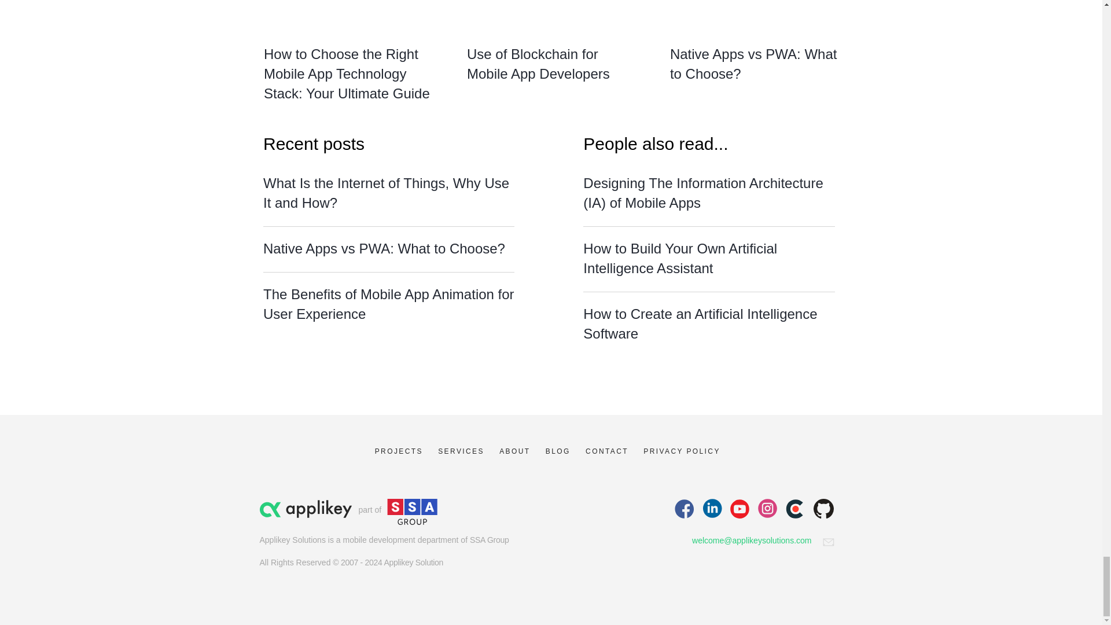 This screenshot has height=625, width=1111. What do you see at coordinates (606, 451) in the screenshot?
I see `CONTACT` at bounding box center [606, 451].